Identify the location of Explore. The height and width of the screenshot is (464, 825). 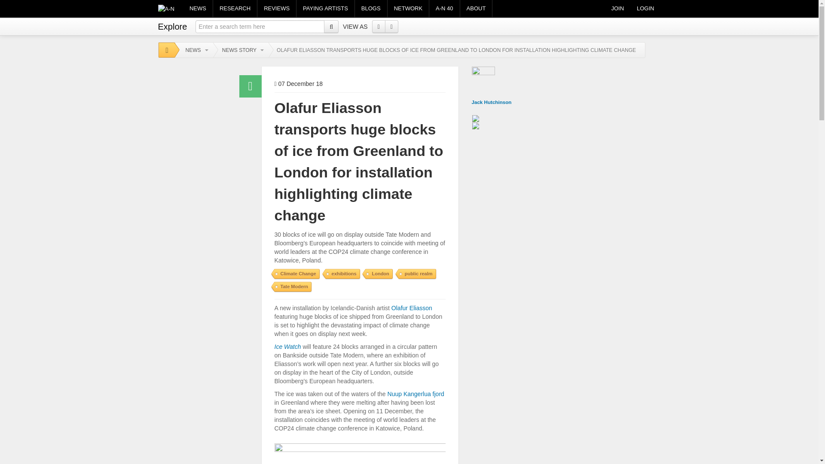
(173, 24).